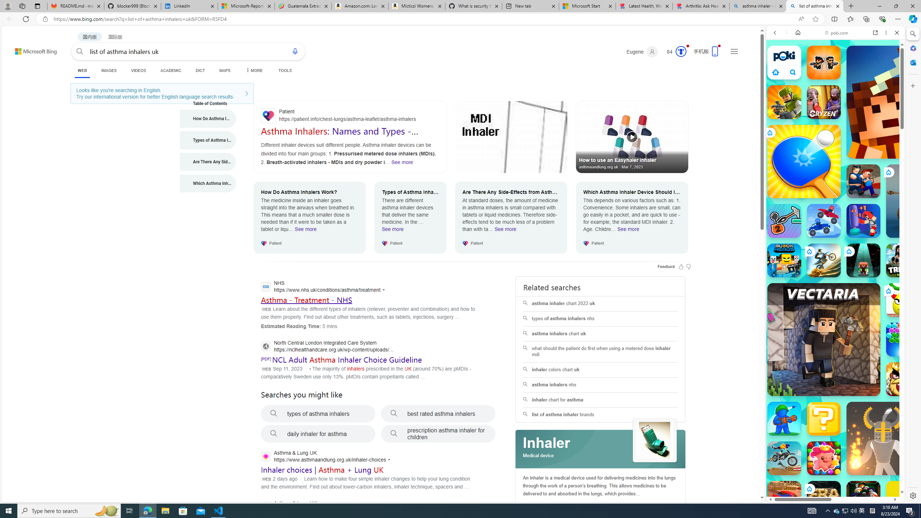 The width and height of the screenshot is (921, 518). What do you see at coordinates (600, 370) in the screenshot?
I see `inhaler colors chart uk` at bounding box center [600, 370].